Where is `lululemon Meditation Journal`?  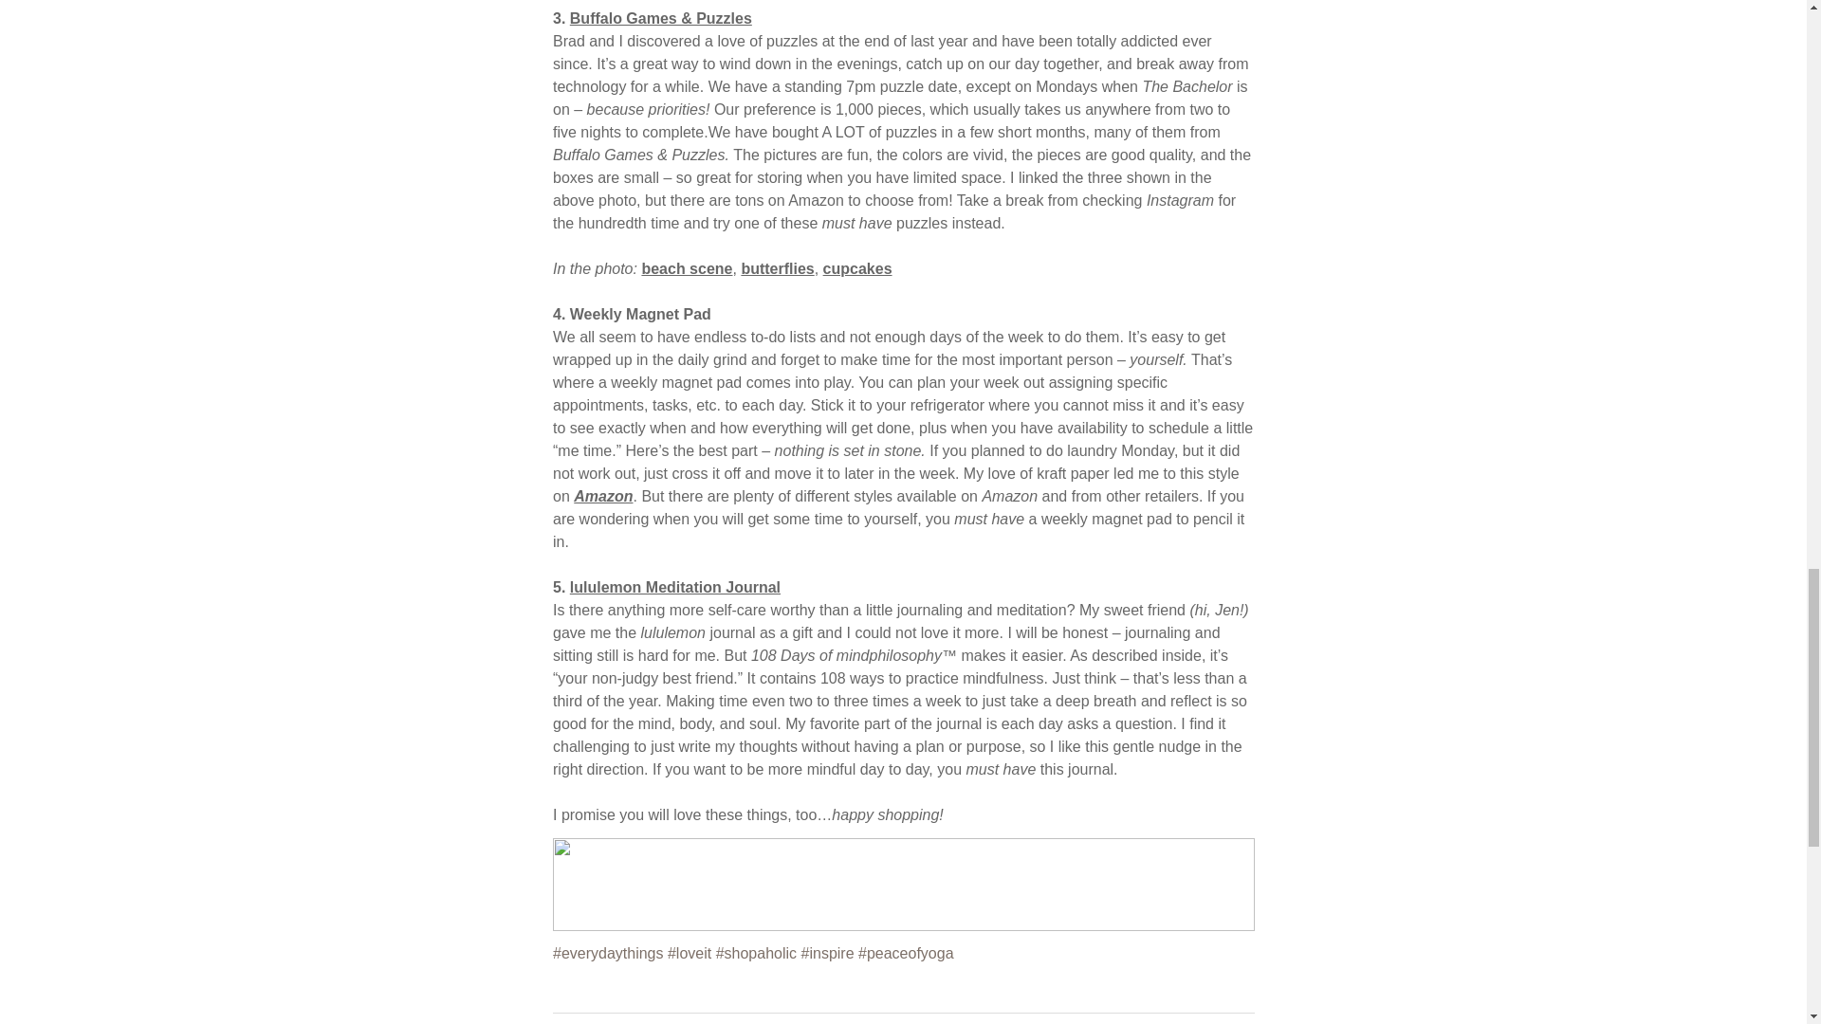 lululemon Meditation Journal is located at coordinates (673, 587).